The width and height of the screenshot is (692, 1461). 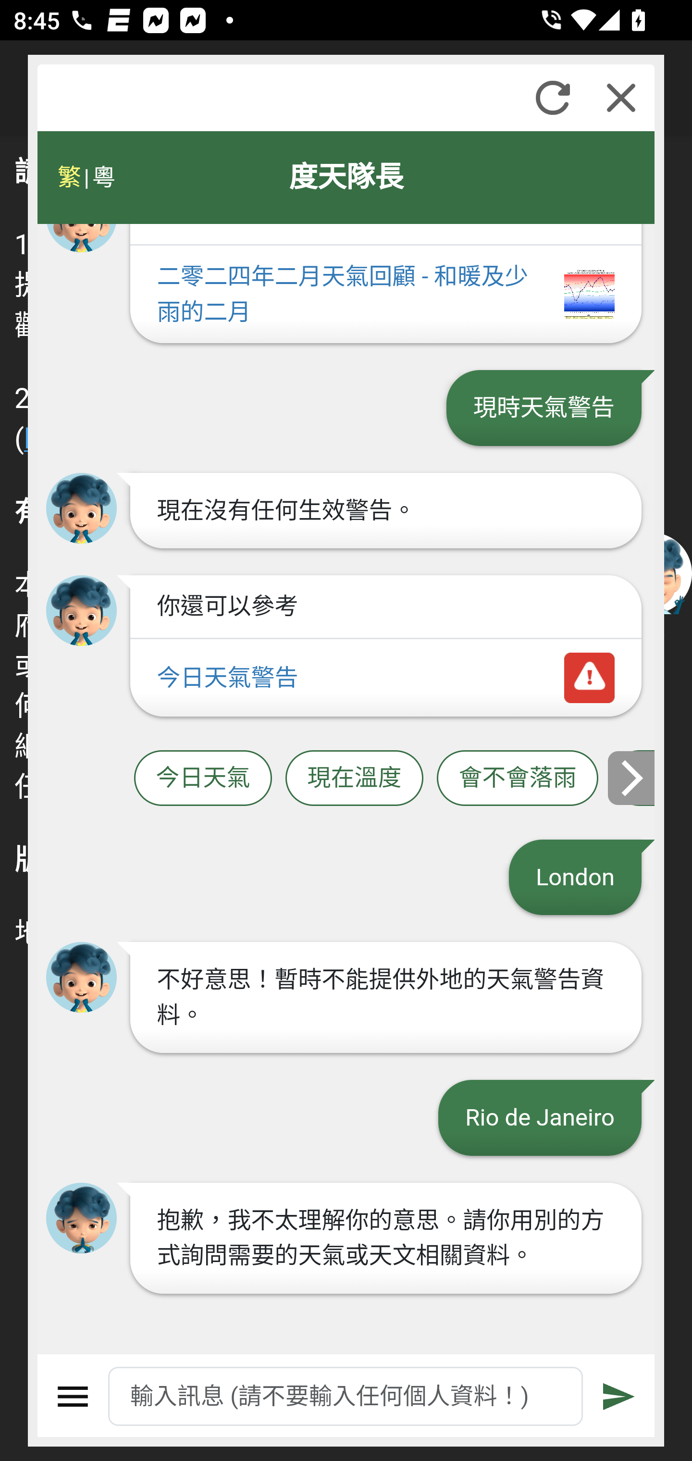 What do you see at coordinates (103, 177) in the screenshot?
I see `粵` at bounding box center [103, 177].